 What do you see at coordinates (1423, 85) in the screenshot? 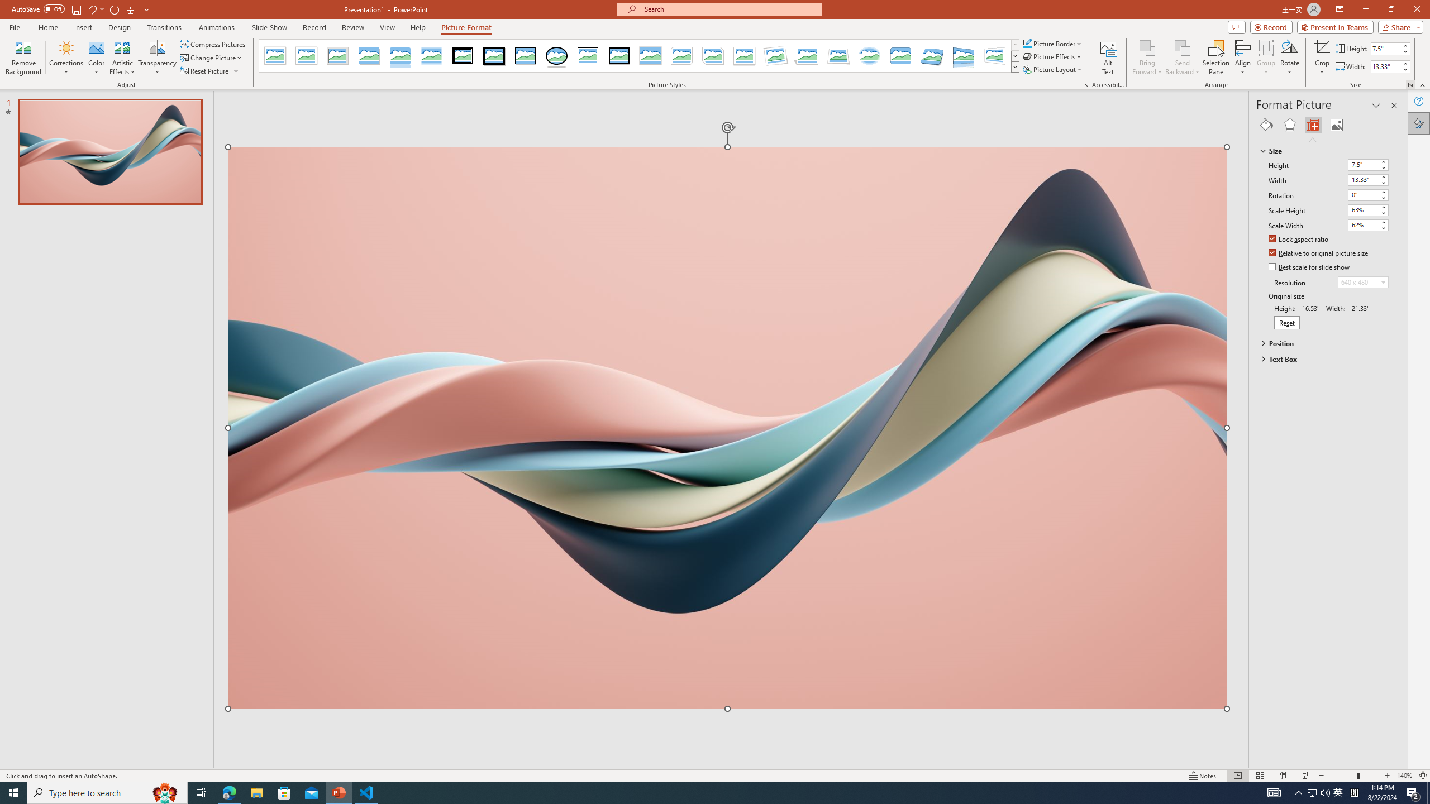
I see `Collapse the Ribbon` at bounding box center [1423, 85].